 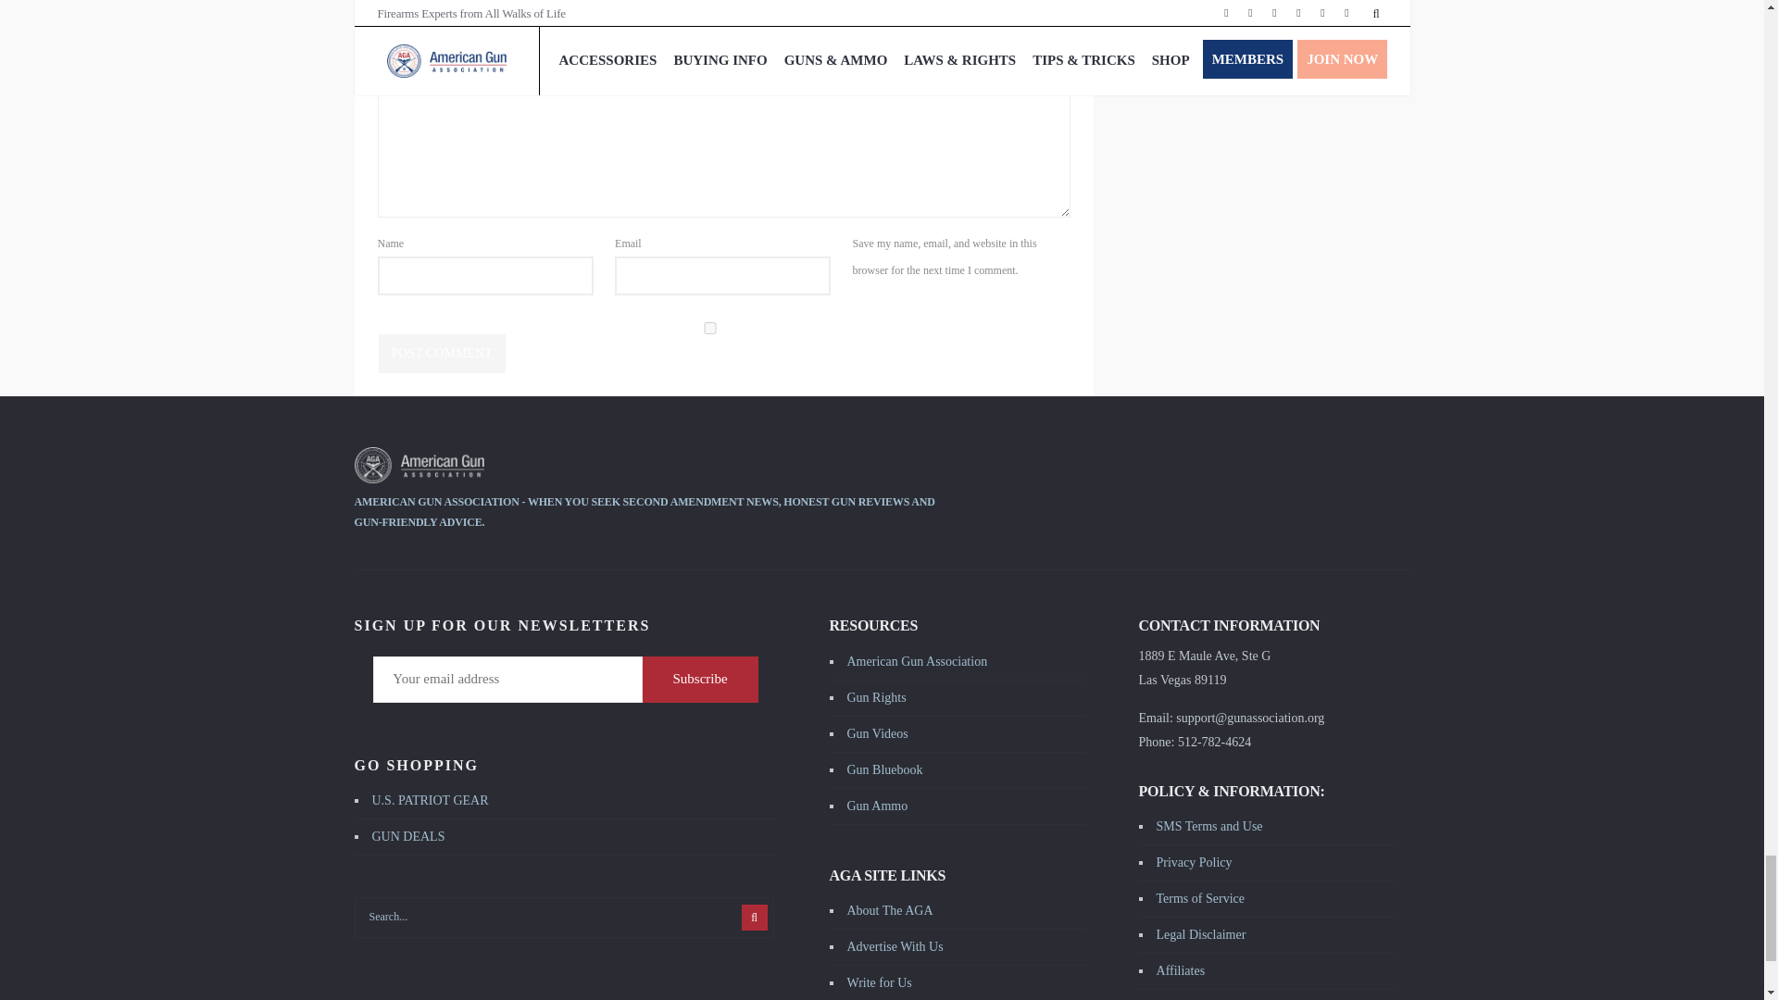 What do you see at coordinates (563, 917) in the screenshot?
I see `Search...` at bounding box center [563, 917].